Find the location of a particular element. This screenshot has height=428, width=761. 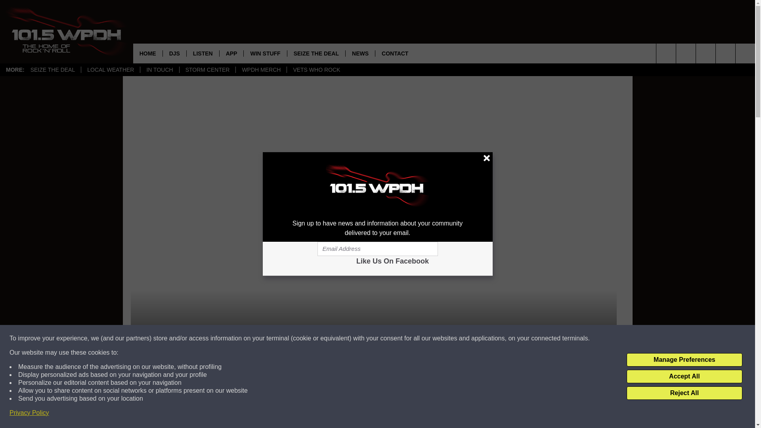

Reject All is located at coordinates (684, 393).